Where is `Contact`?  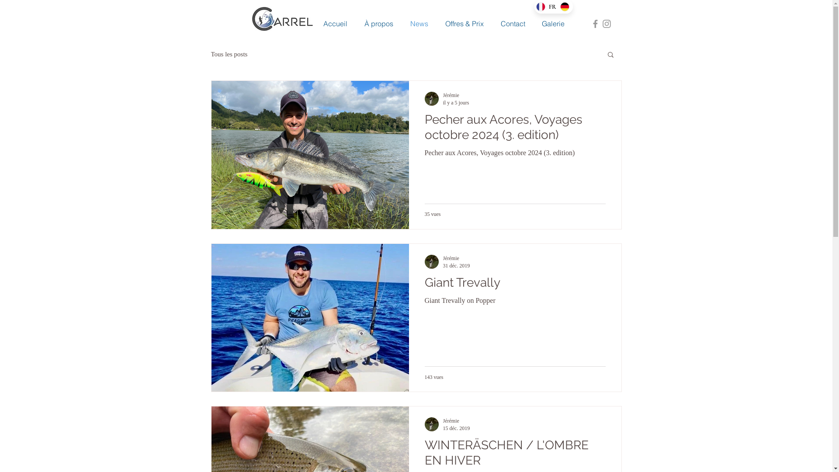
Contact is located at coordinates (513, 24).